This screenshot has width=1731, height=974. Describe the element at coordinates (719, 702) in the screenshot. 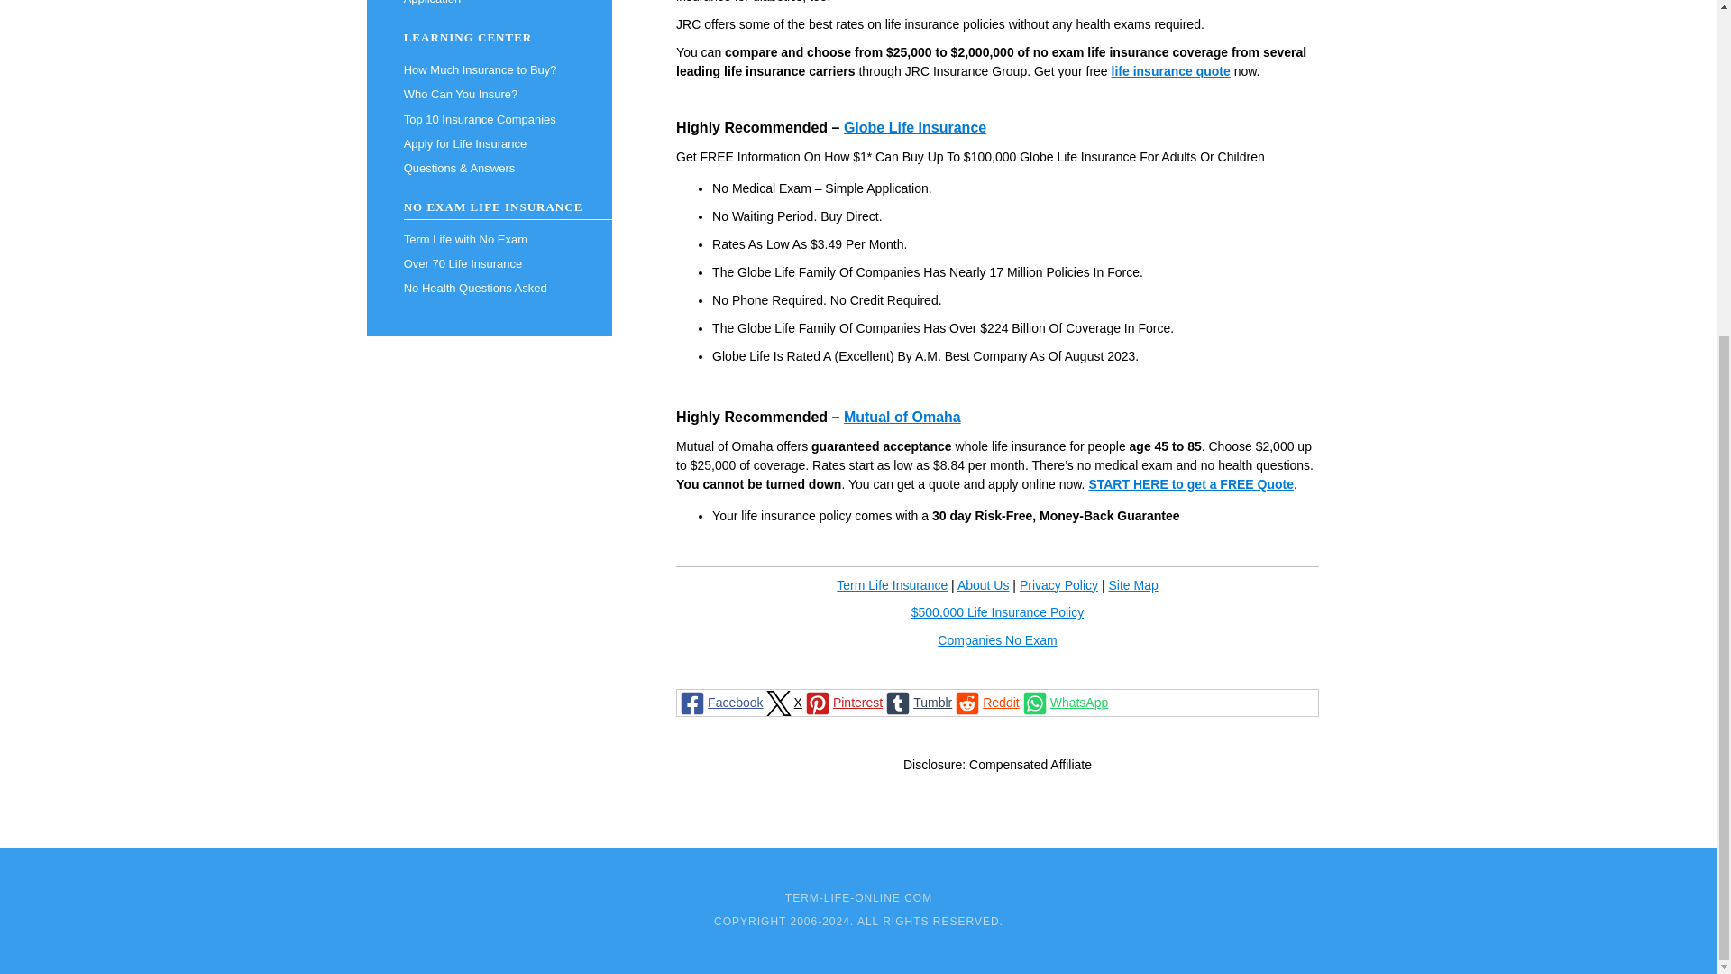

I see `Facebook` at that location.